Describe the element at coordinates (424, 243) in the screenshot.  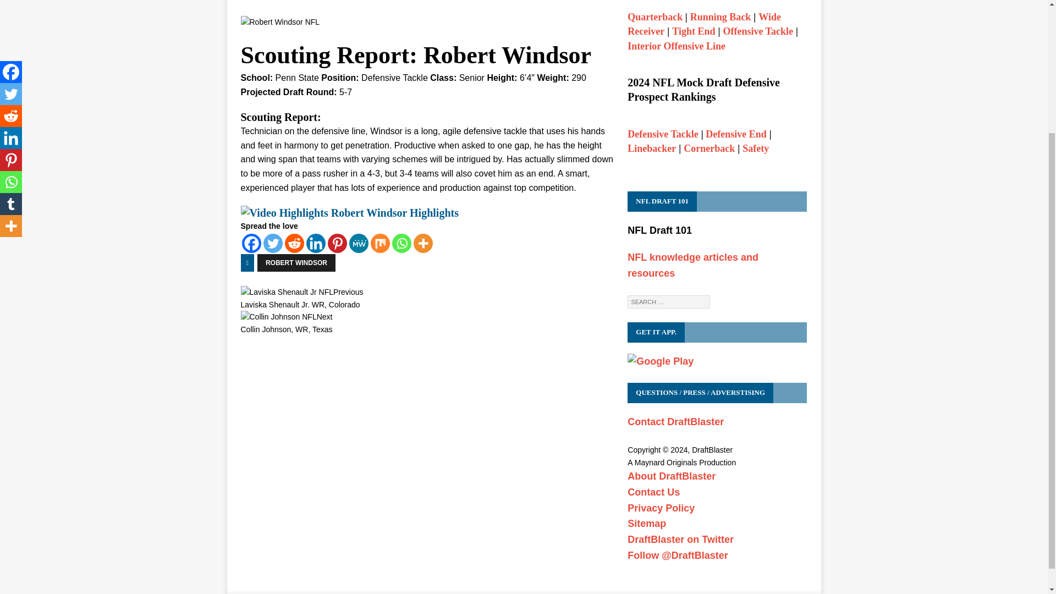
I see `More` at that location.